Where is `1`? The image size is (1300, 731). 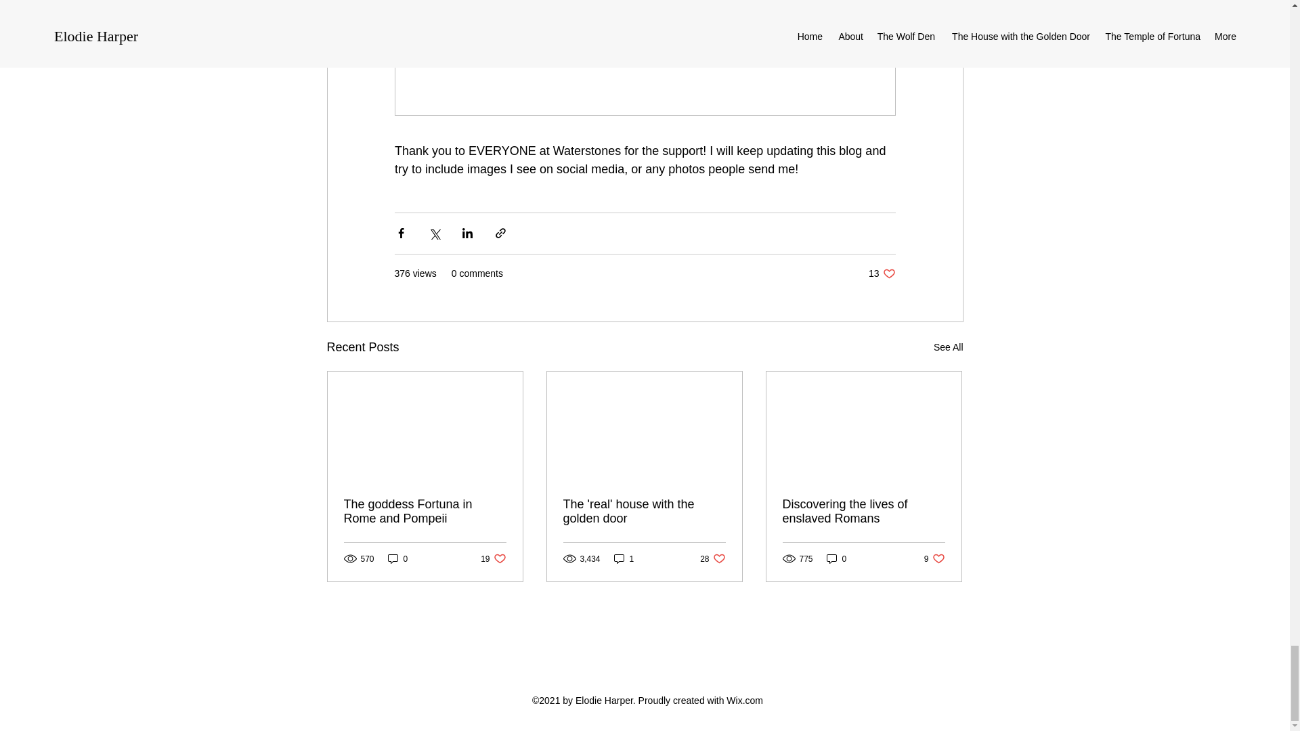
1 is located at coordinates (934, 558).